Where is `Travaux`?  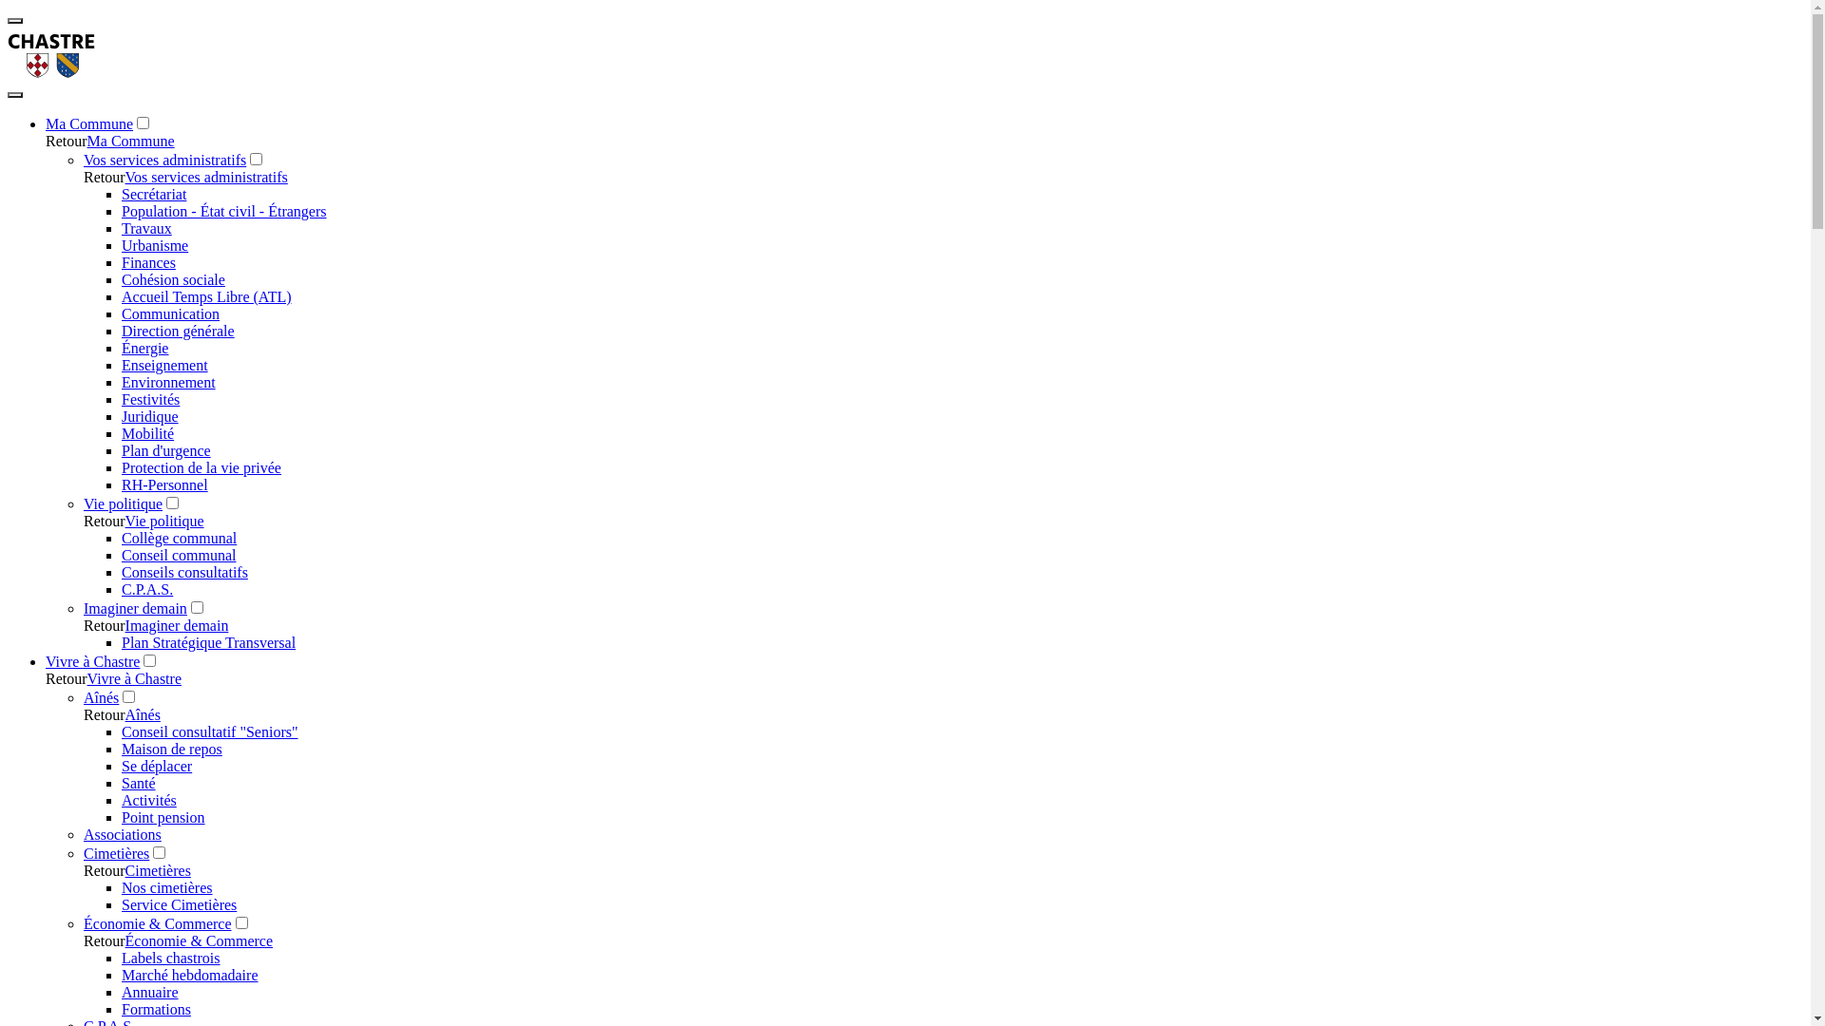 Travaux is located at coordinates (146, 228).